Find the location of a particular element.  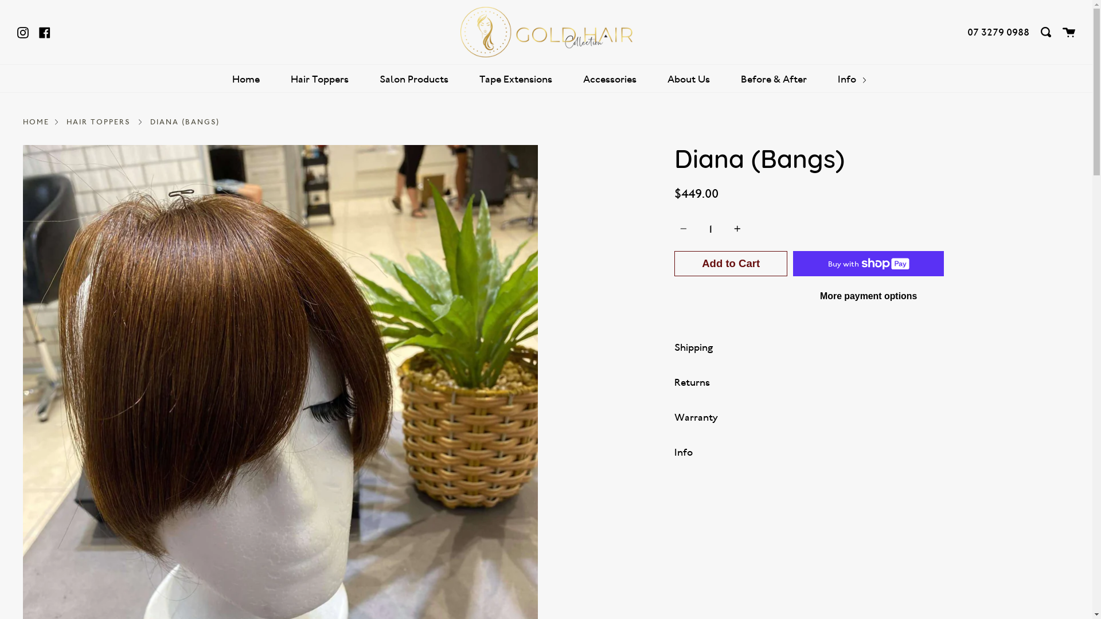

Facebook is located at coordinates (45, 32).